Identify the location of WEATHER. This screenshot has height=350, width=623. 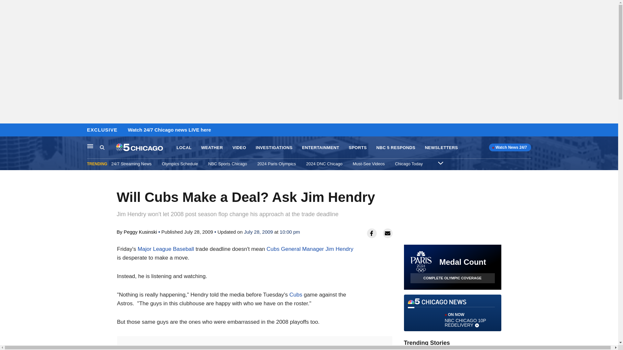
(452, 313).